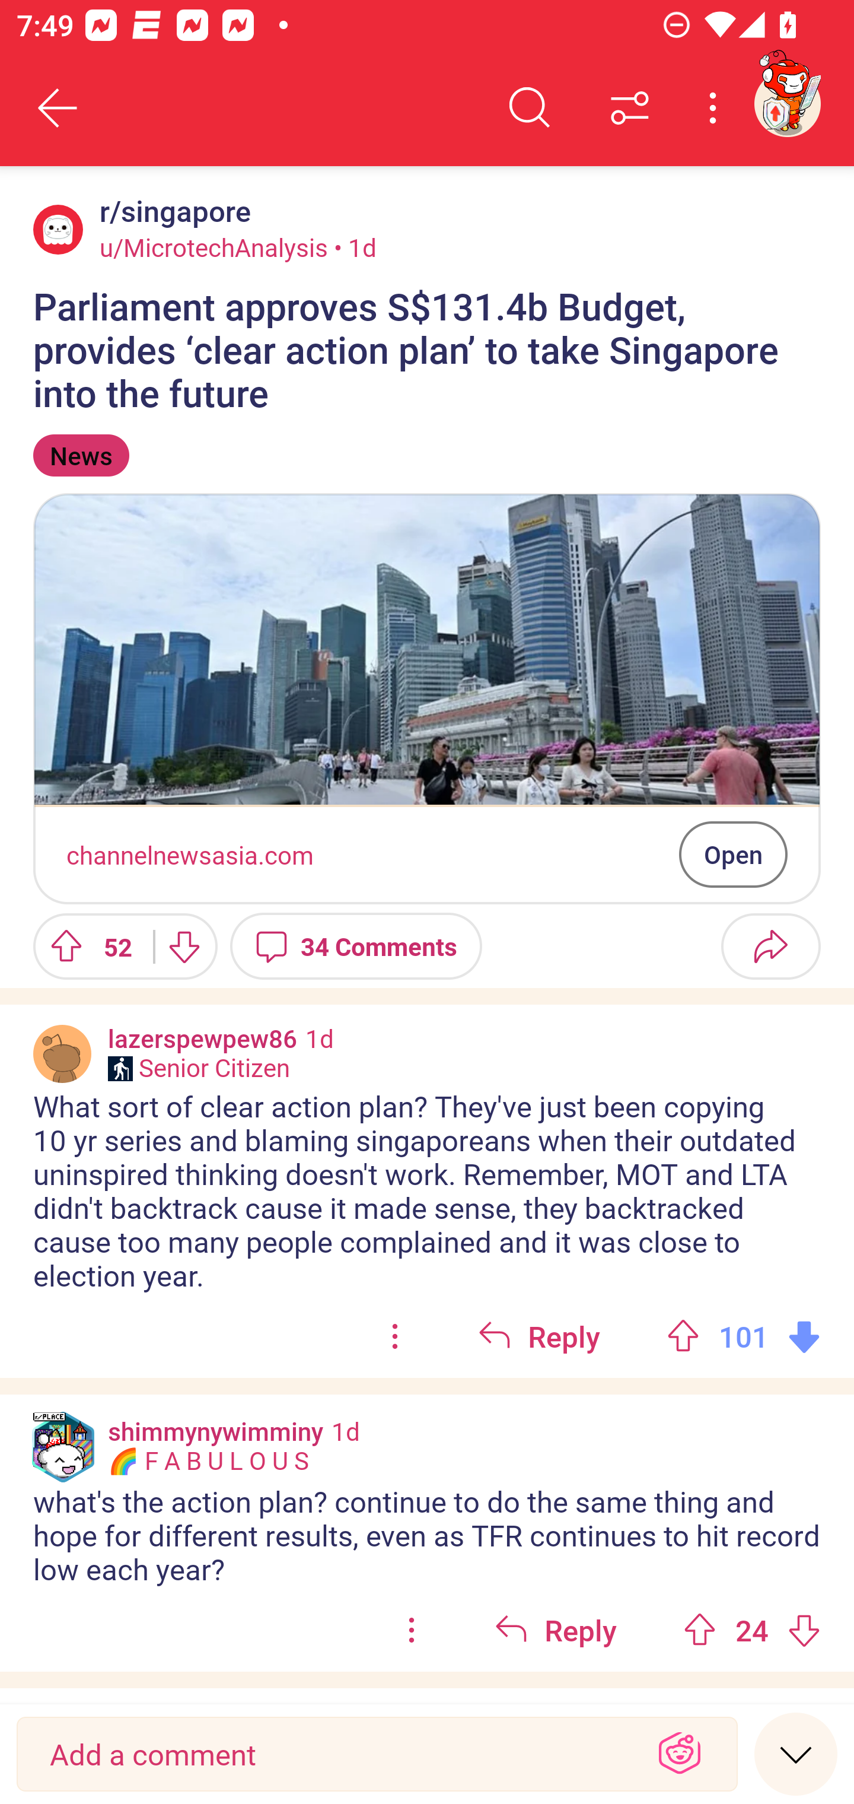  What do you see at coordinates (58, 108) in the screenshot?
I see `Back` at bounding box center [58, 108].